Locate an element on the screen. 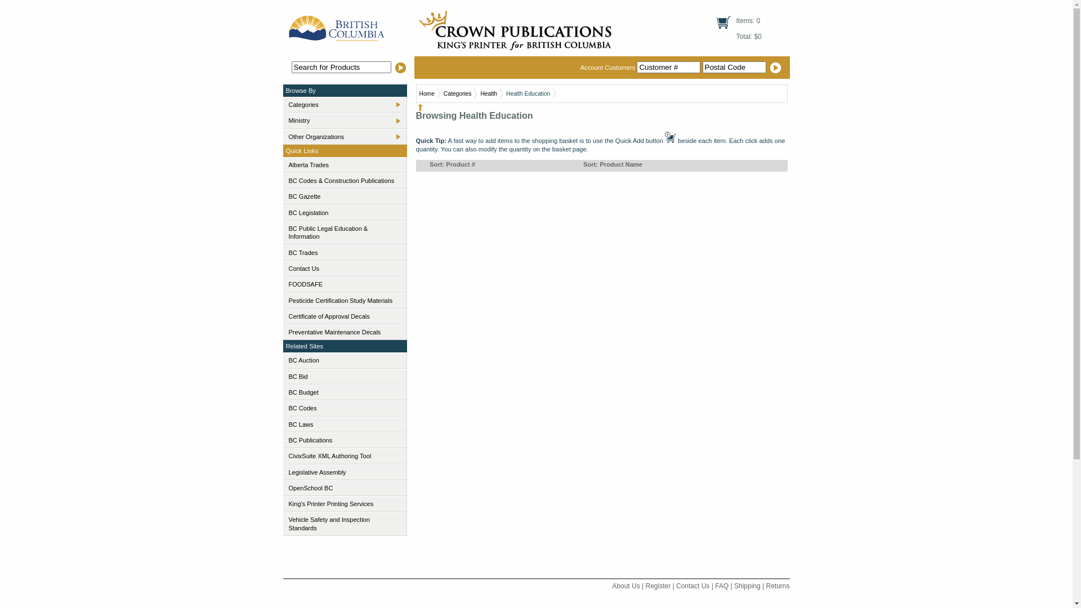  Contact Us is located at coordinates (345, 269).